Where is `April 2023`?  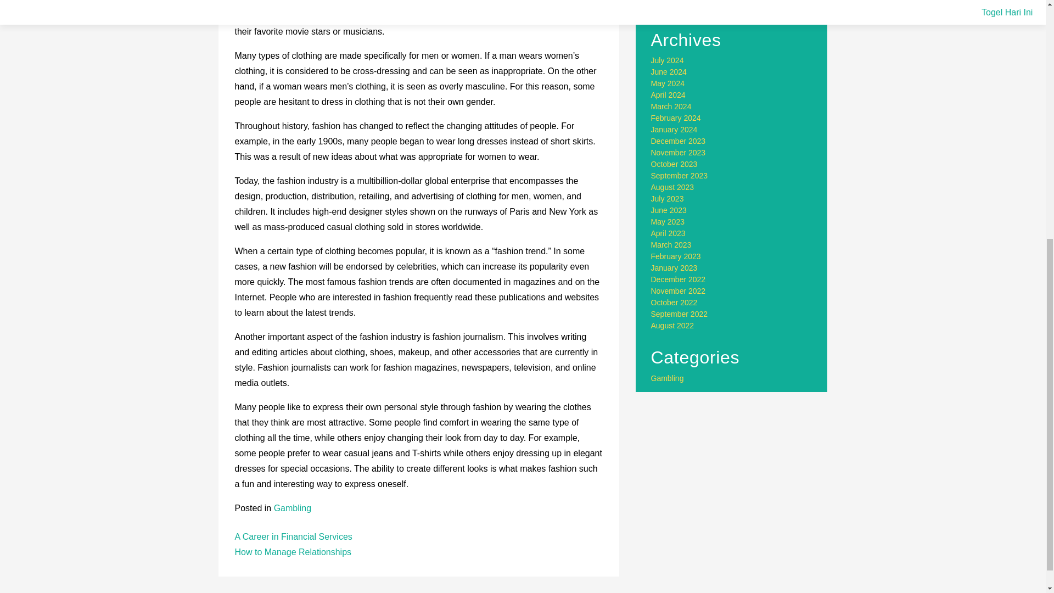 April 2023 is located at coordinates (669, 233).